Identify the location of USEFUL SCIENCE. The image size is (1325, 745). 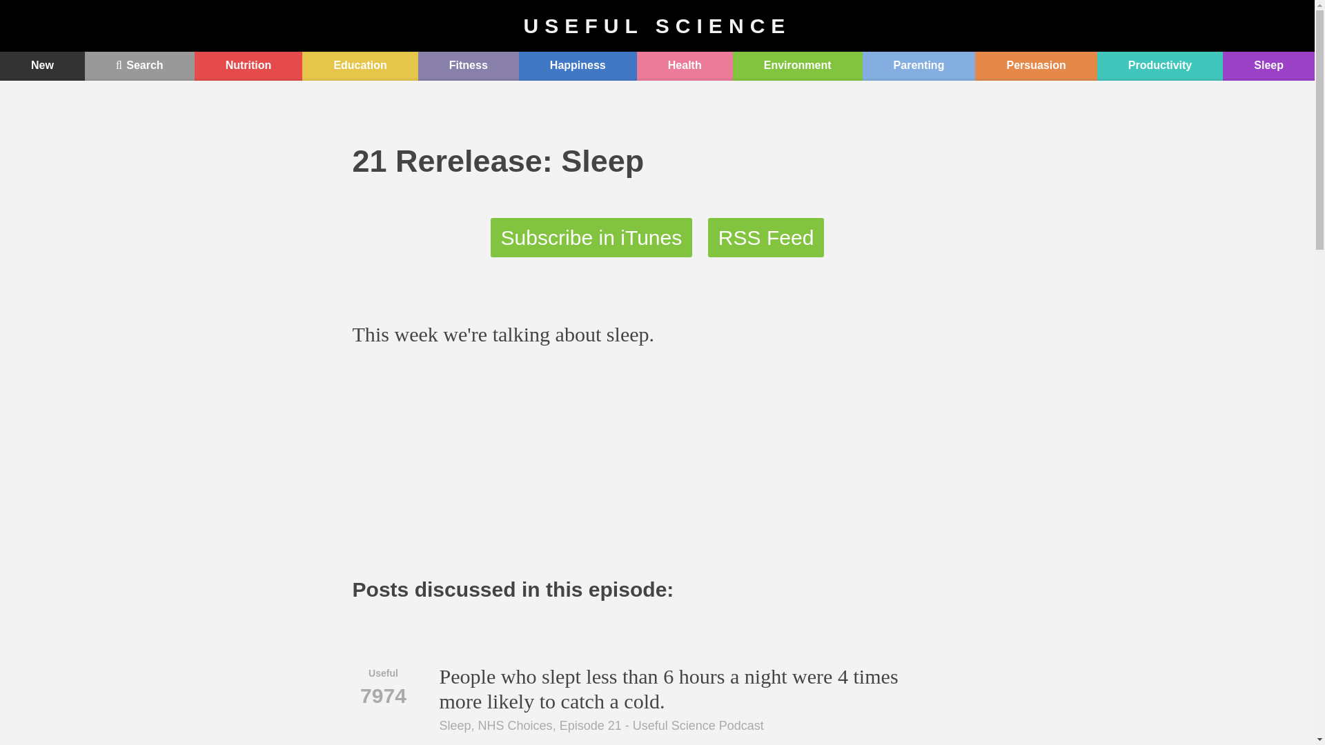
(657, 26).